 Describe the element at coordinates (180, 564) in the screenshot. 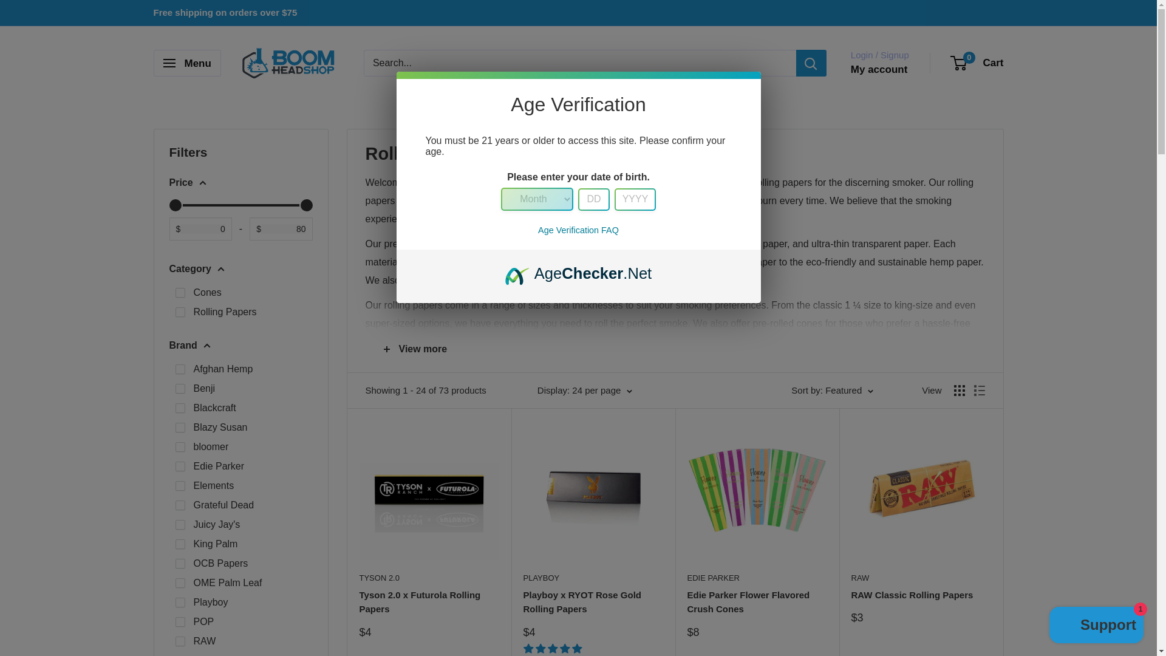

I see `OCB Papers` at that location.